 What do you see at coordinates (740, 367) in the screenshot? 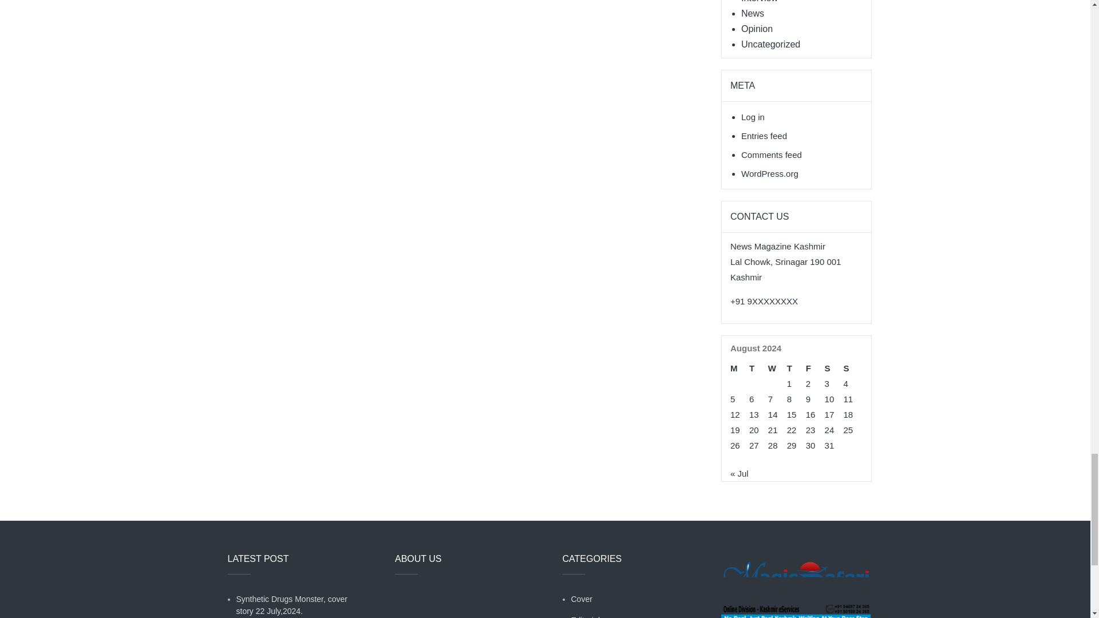
I see `Monday` at bounding box center [740, 367].